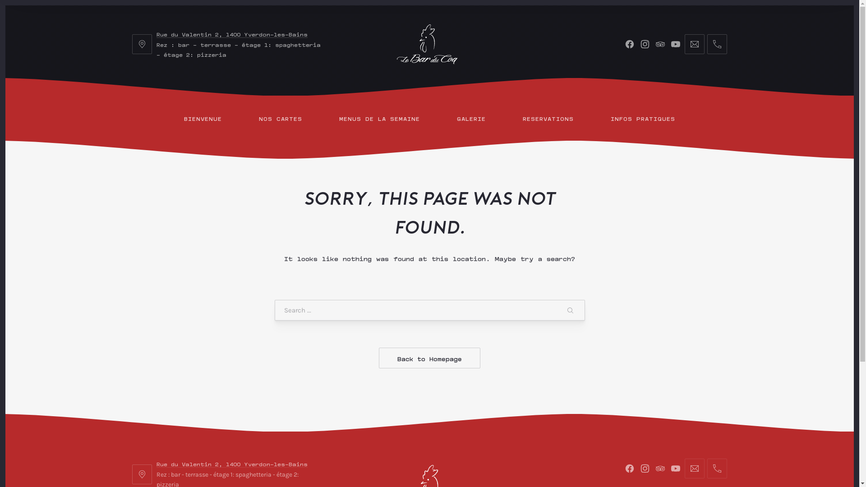  I want to click on Instagram, so click(645, 44).